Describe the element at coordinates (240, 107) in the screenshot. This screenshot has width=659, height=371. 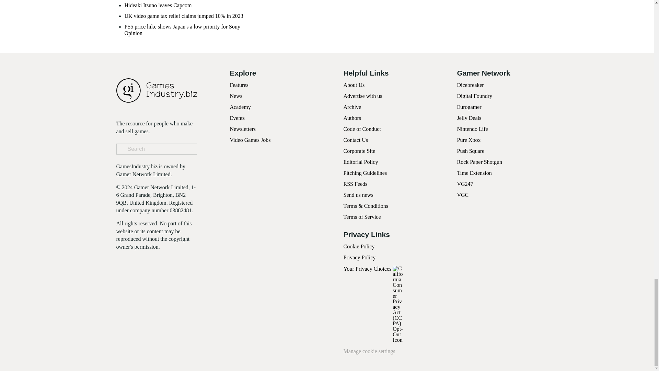
I see `Academy` at that location.